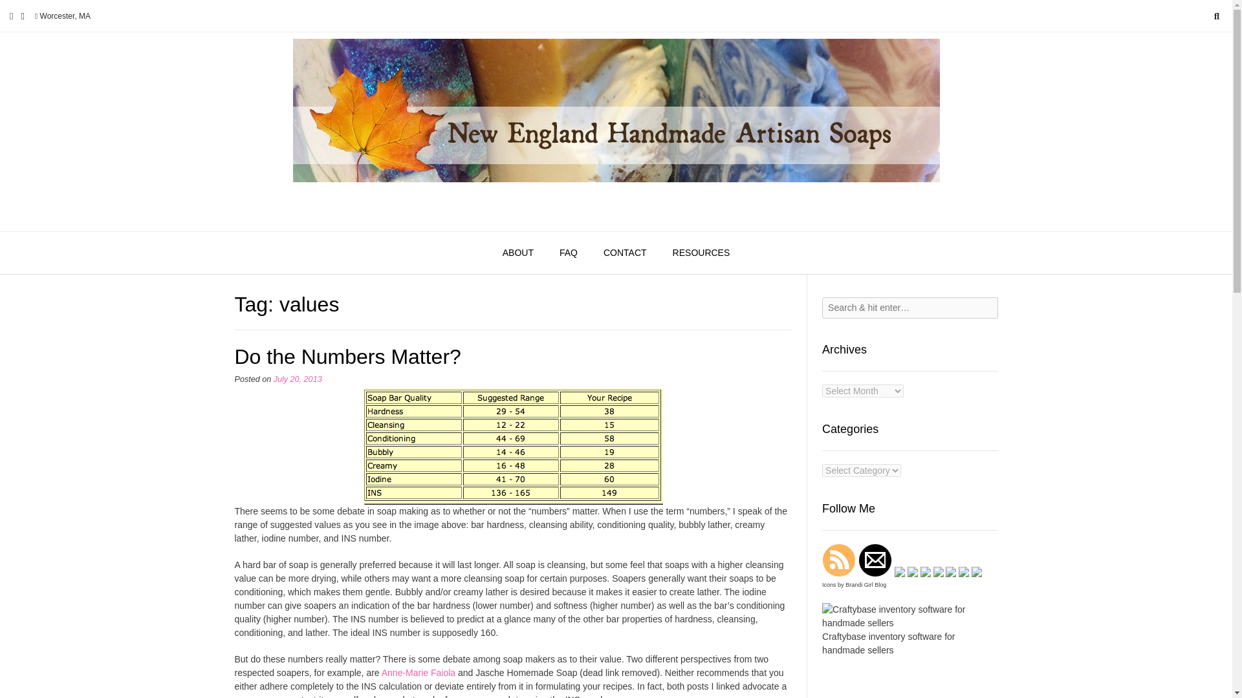  Describe the element at coordinates (22, 16) in the screenshot. I see `Follow Us on Twitter` at that location.